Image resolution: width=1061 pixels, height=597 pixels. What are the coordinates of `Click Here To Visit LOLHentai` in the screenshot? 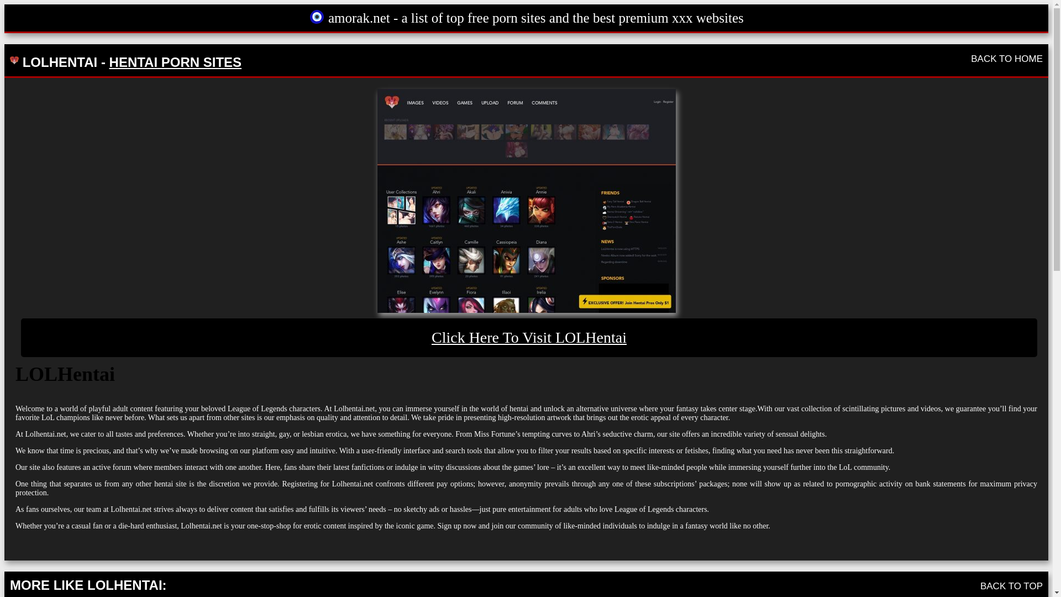 It's located at (529, 337).